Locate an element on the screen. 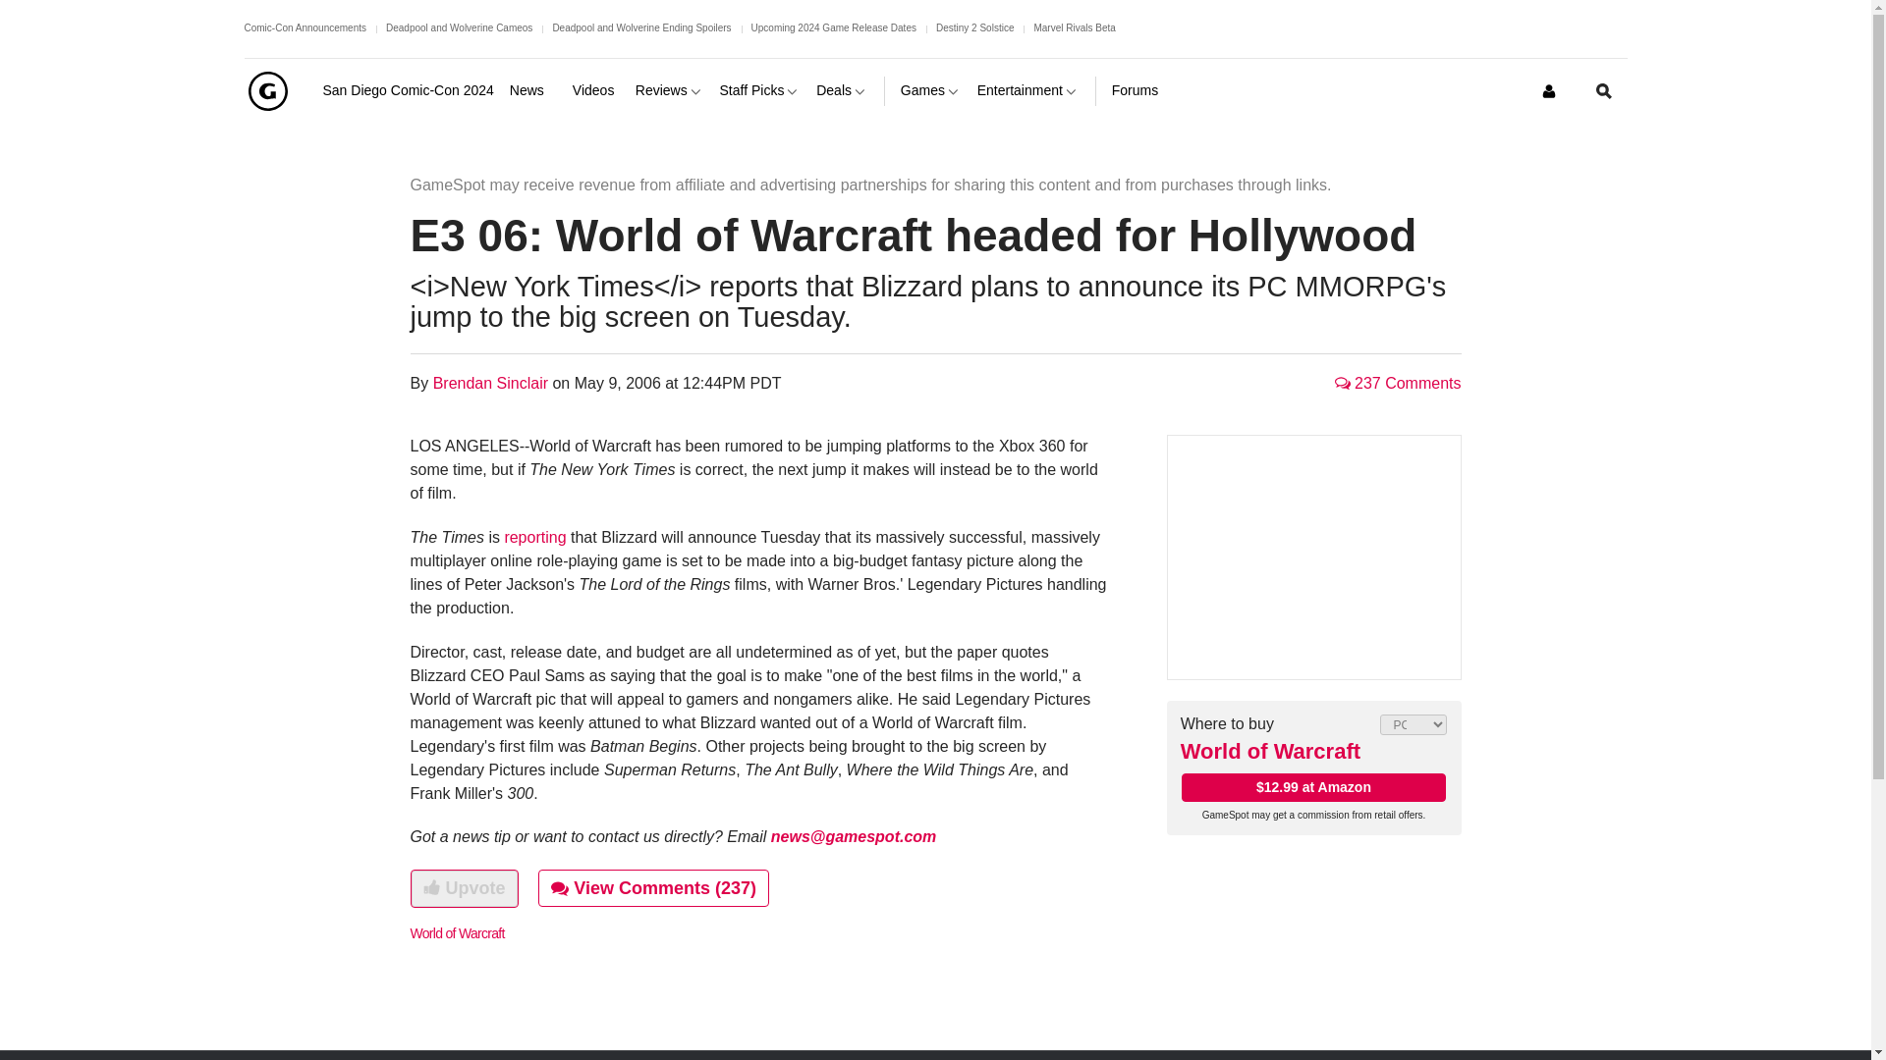  Reviews is located at coordinates (670, 90).